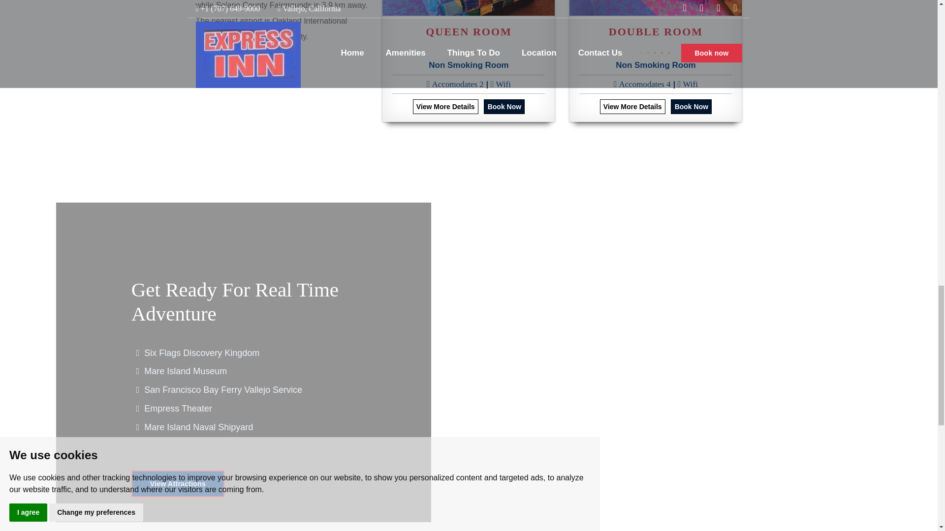 The height and width of the screenshot is (531, 945). I want to click on DISCOVER ROOMS, so click(245, 75).